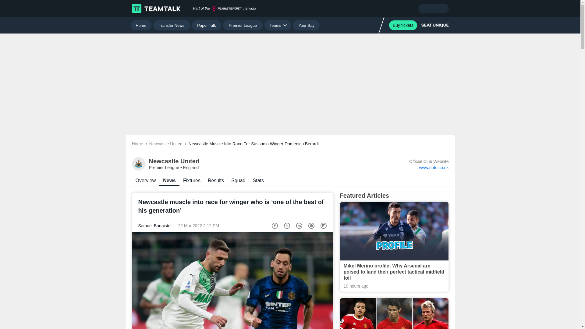  I want to click on Paper Talk, so click(169, 180).